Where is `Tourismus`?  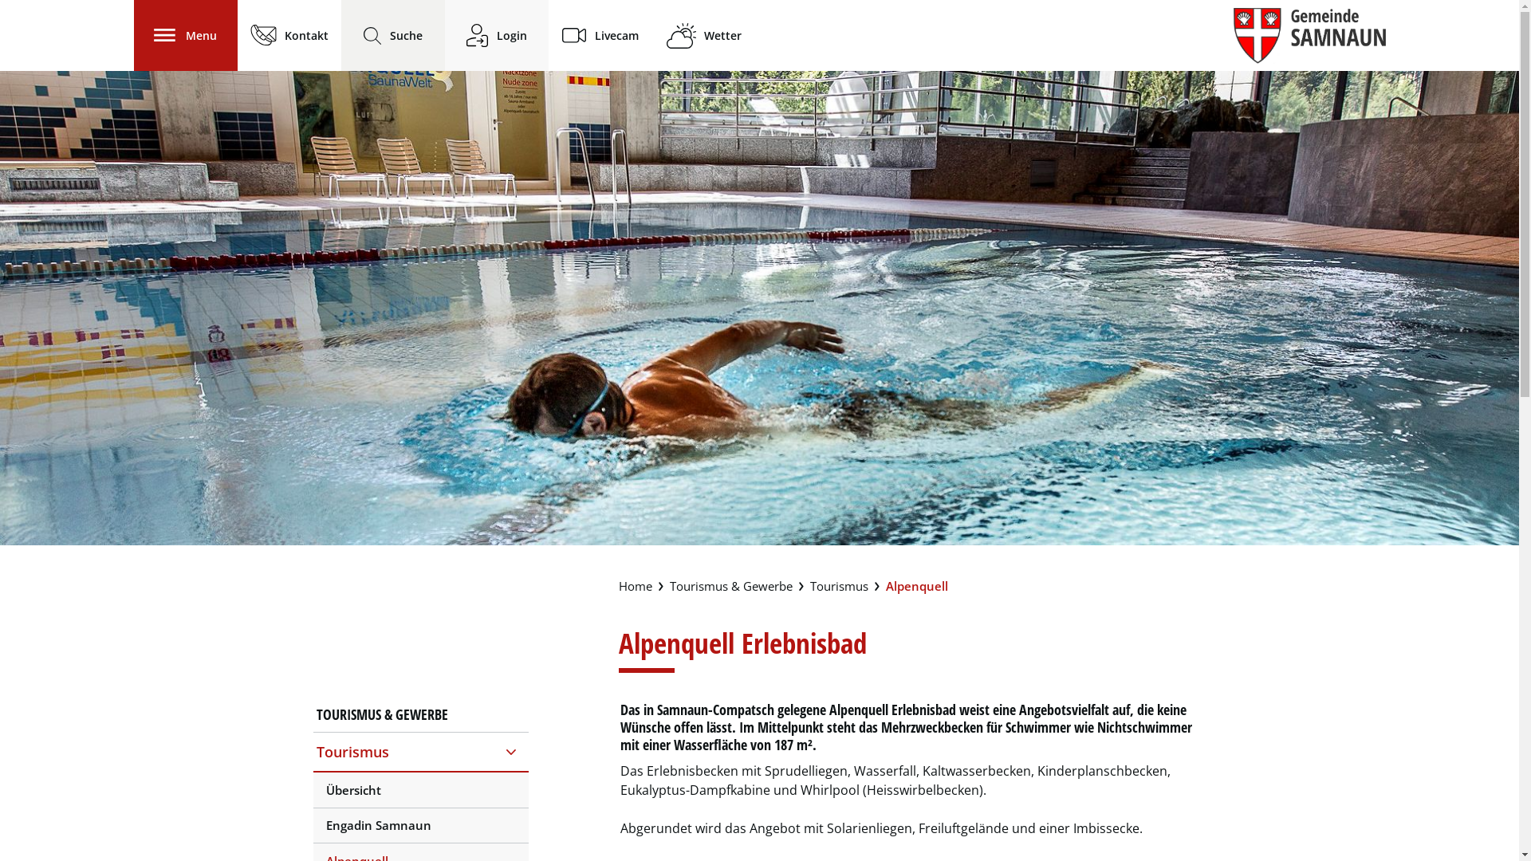 Tourismus is located at coordinates (839, 587).